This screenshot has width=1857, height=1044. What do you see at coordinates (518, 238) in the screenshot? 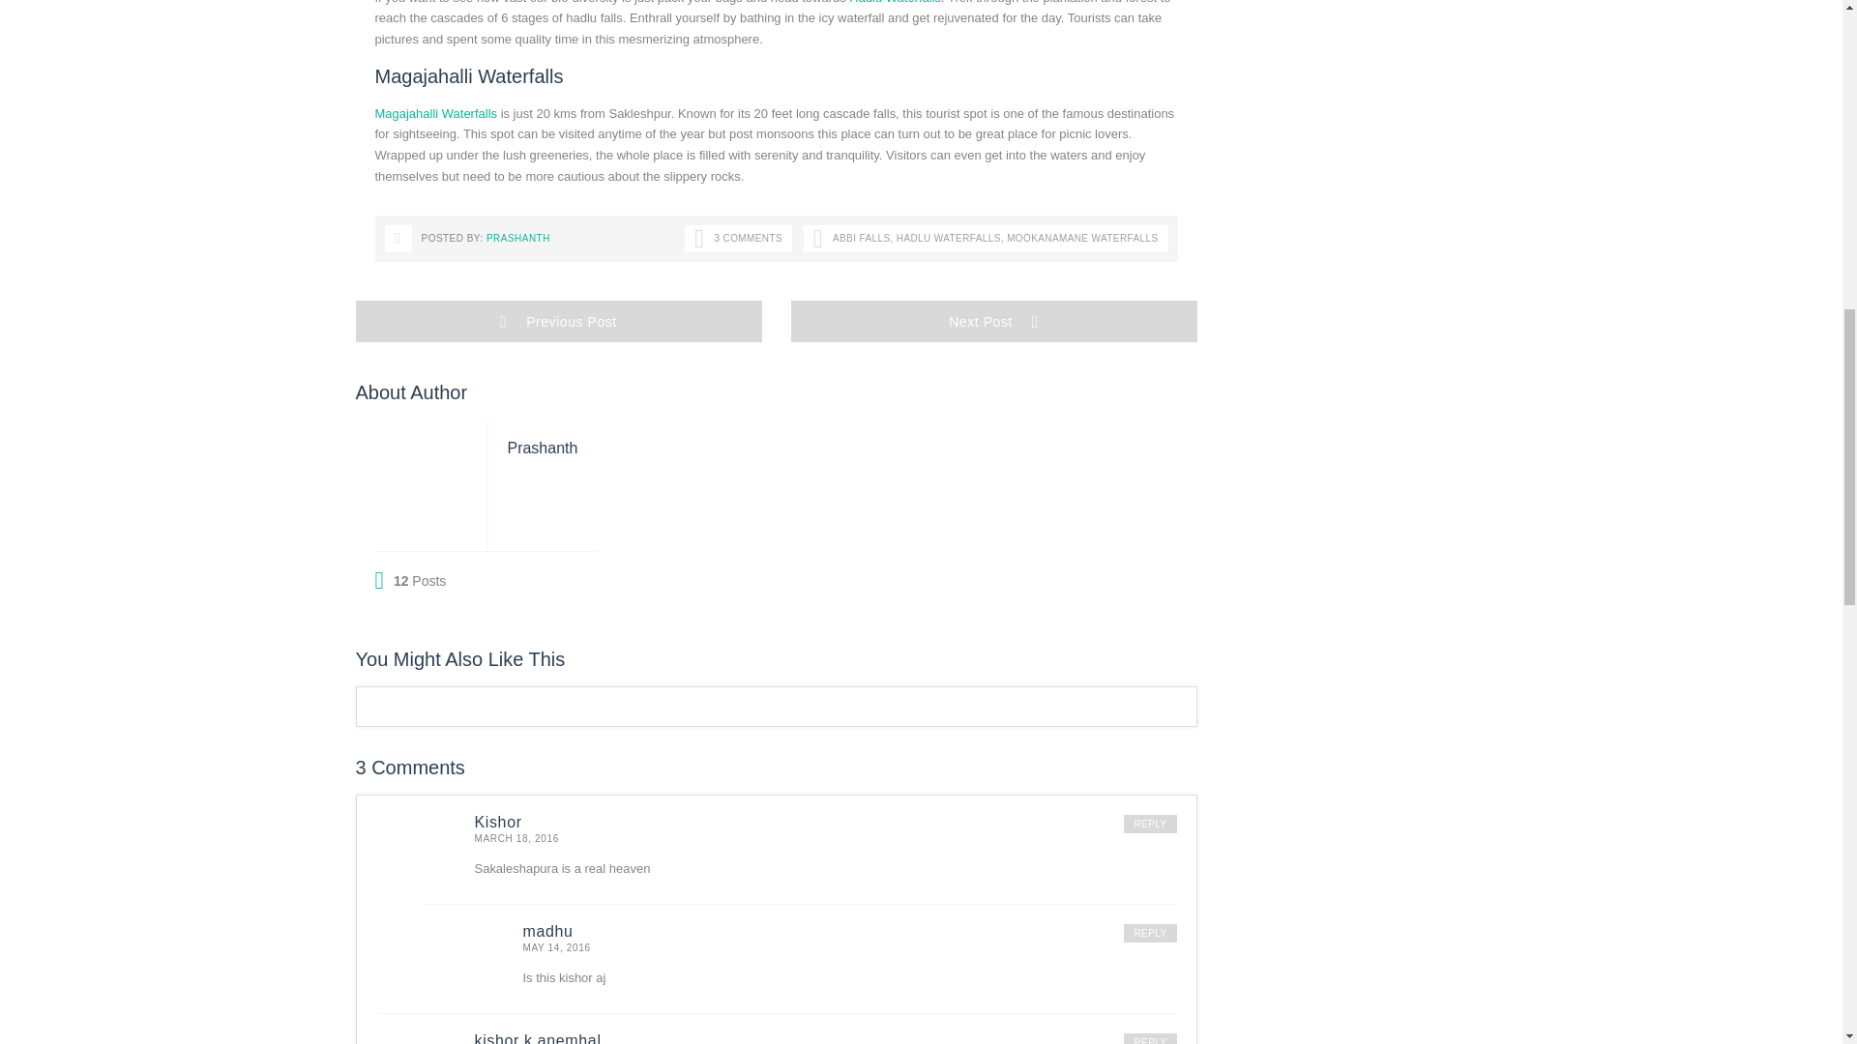
I see `Posts by Prashanth` at bounding box center [518, 238].